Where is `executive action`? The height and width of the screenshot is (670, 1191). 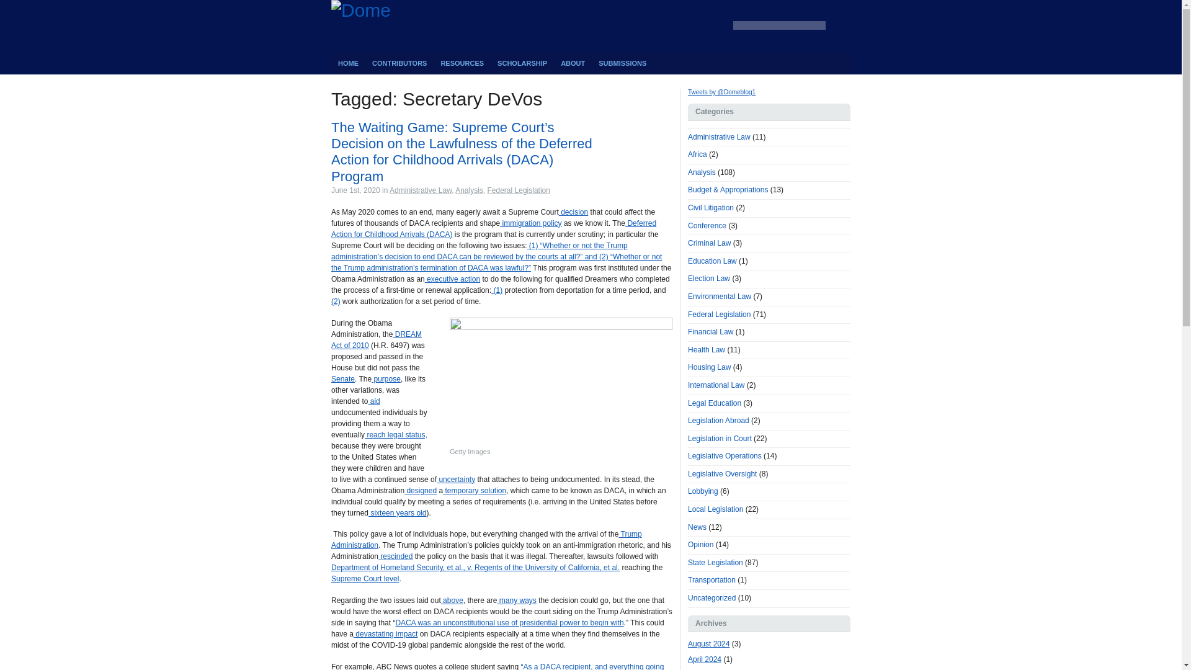 executive action is located at coordinates (452, 279).